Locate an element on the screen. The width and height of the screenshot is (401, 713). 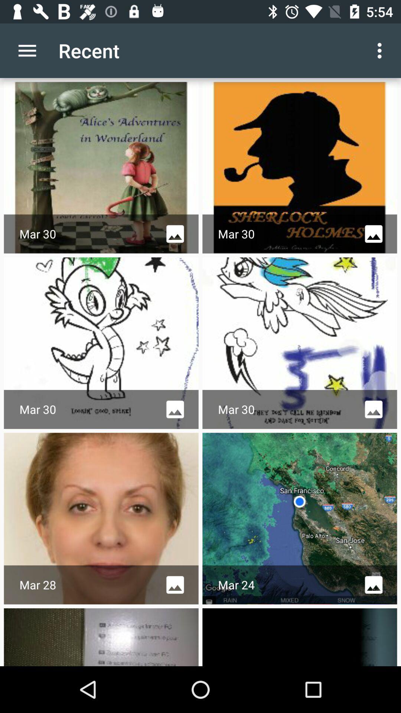
go to mar 28 is located at coordinates (101, 518).